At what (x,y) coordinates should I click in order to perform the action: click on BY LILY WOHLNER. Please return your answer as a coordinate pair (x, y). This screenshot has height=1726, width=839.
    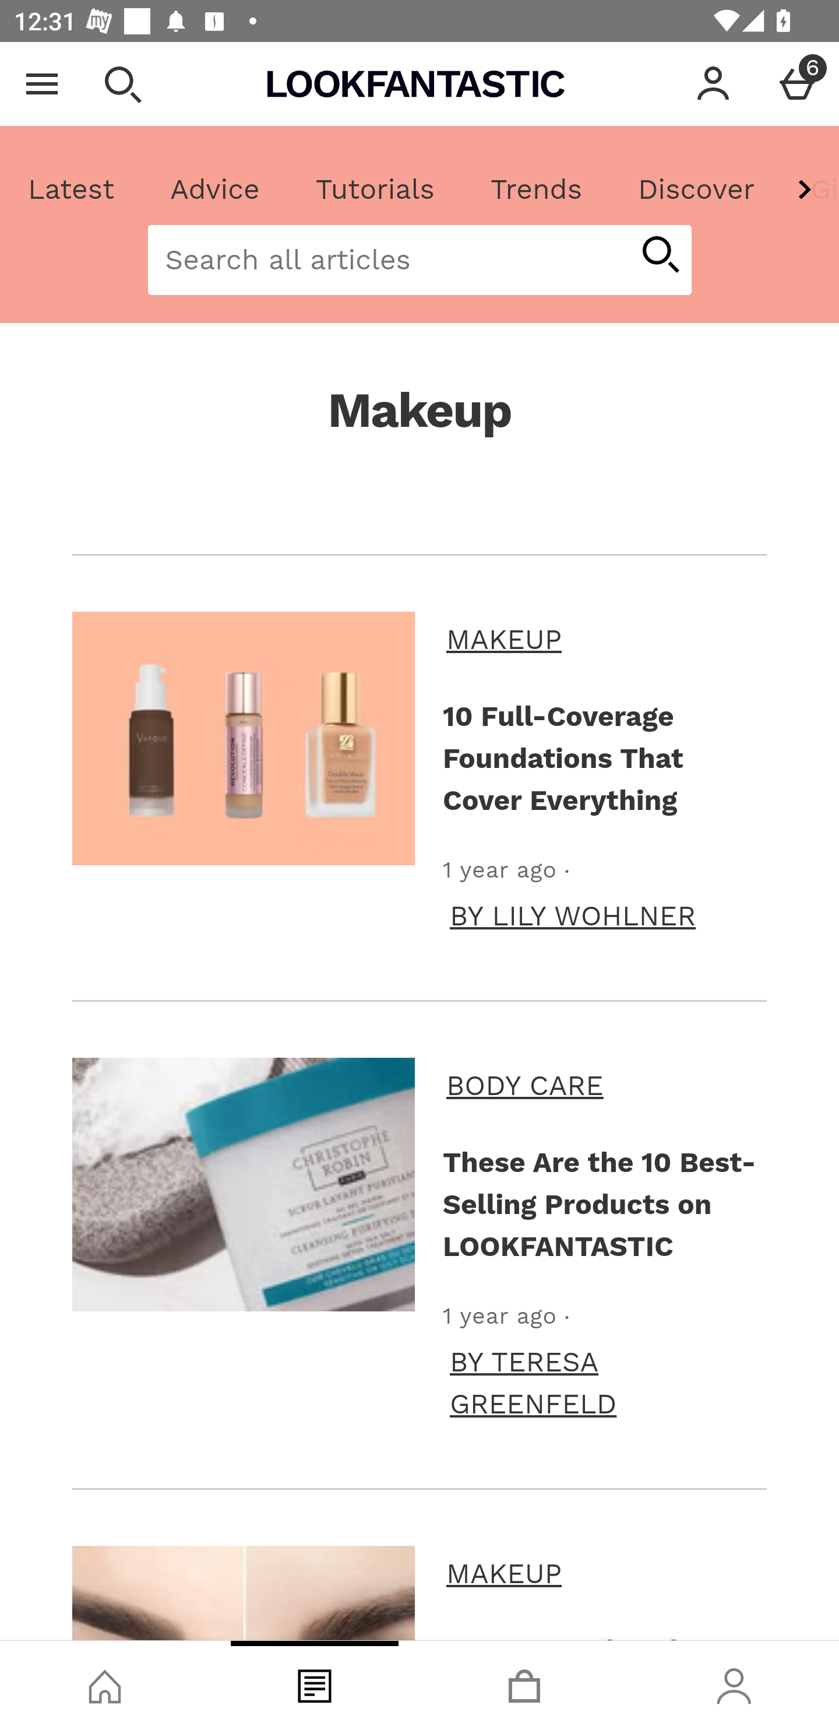
    Looking at the image, I should click on (573, 915).